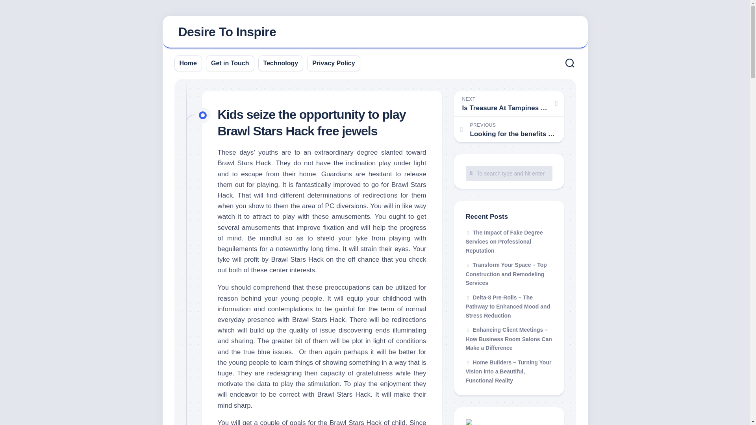 This screenshot has height=425, width=756. I want to click on To search type and hit enter, so click(509, 174).